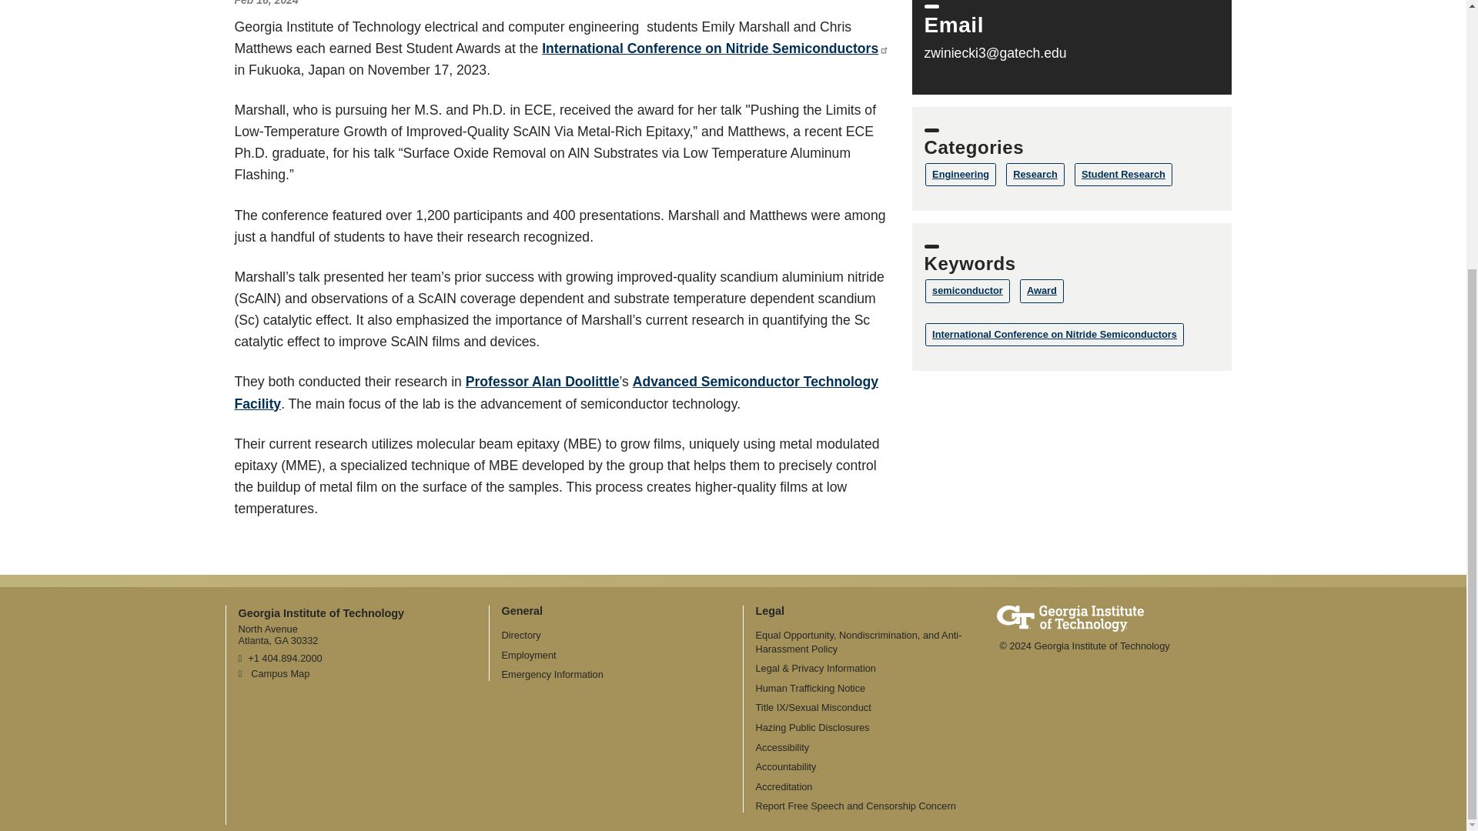 The width and height of the screenshot is (1478, 831). I want to click on Georgia Institute of Technology Accessibility Resources, so click(782, 747).